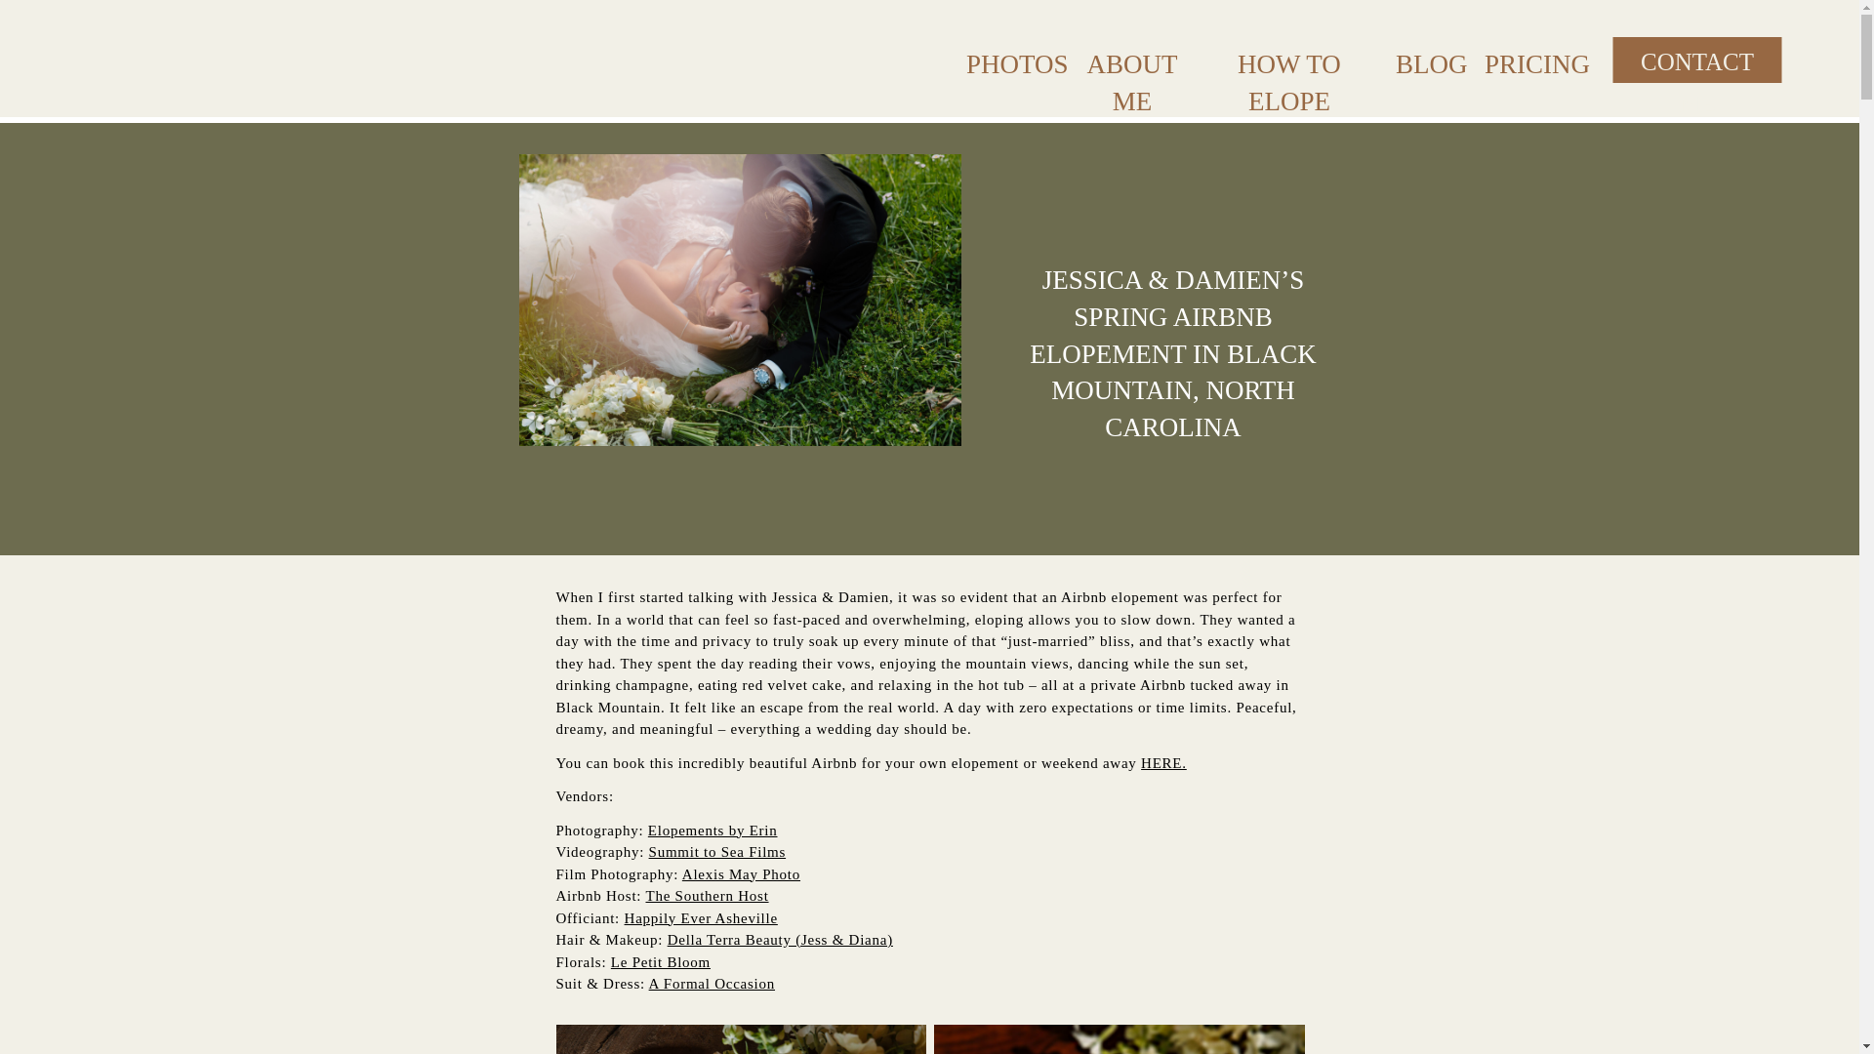 The width and height of the screenshot is (1874, 1054). I want to click on Summit to Sea Films, so click(717, 852).